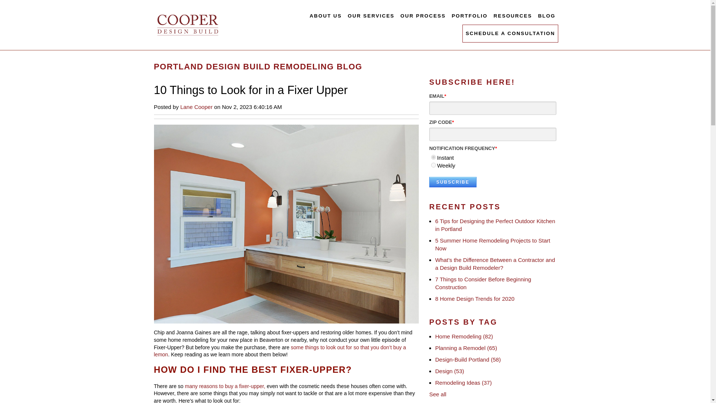 The width and height of the screenshot is (716, 403). Describe the element at coordinates (512, 16) in the screenshot. I see `RESOURCES` at that location.